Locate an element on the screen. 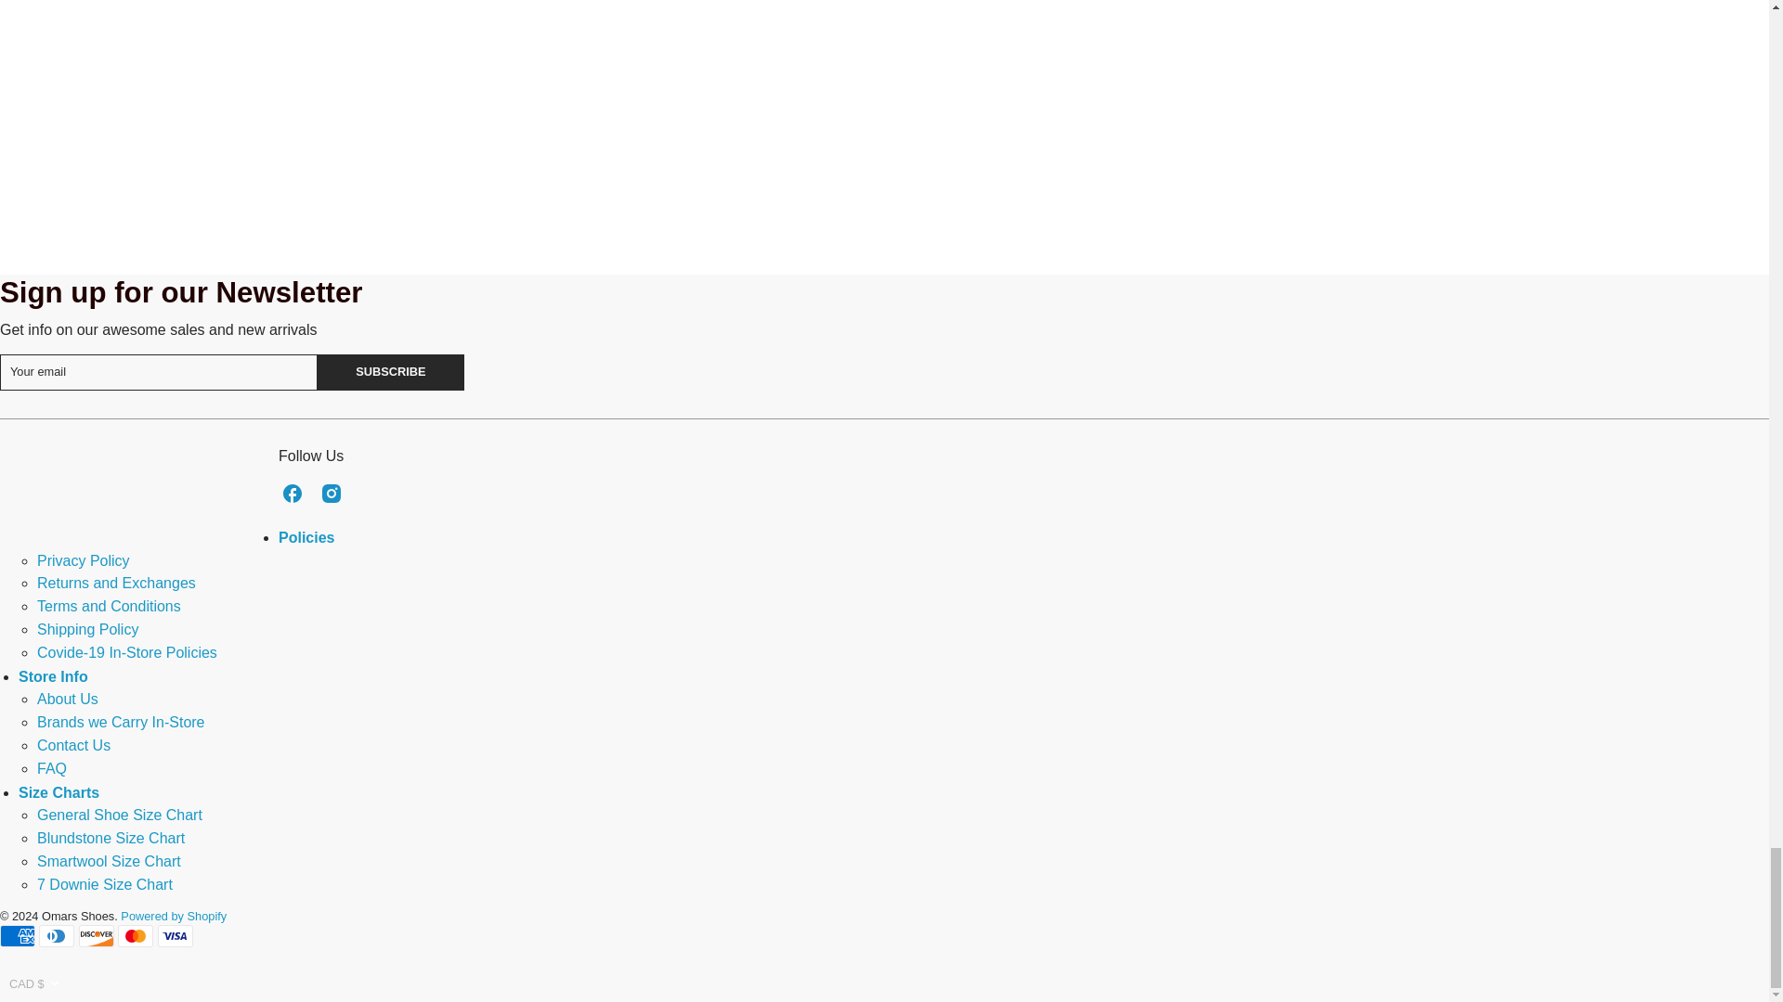 The image size is (1783, 1002). American Express is located at coordinates (18, 935).